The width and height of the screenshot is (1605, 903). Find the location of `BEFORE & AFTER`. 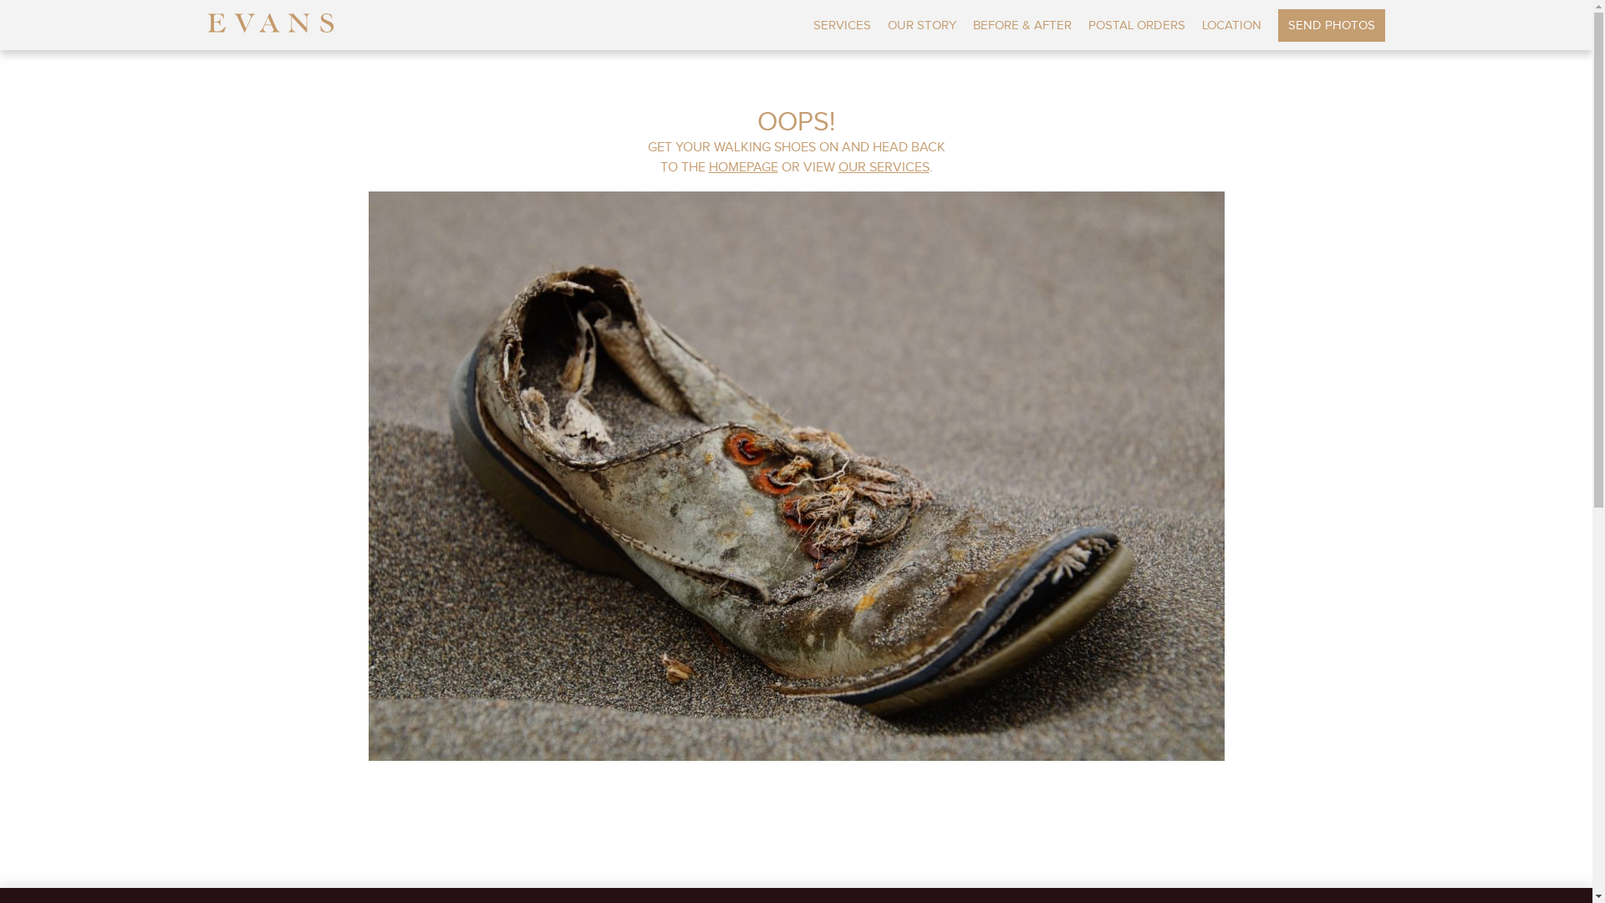

BEFORE & AFTER is located at coordinates (1022, 25).